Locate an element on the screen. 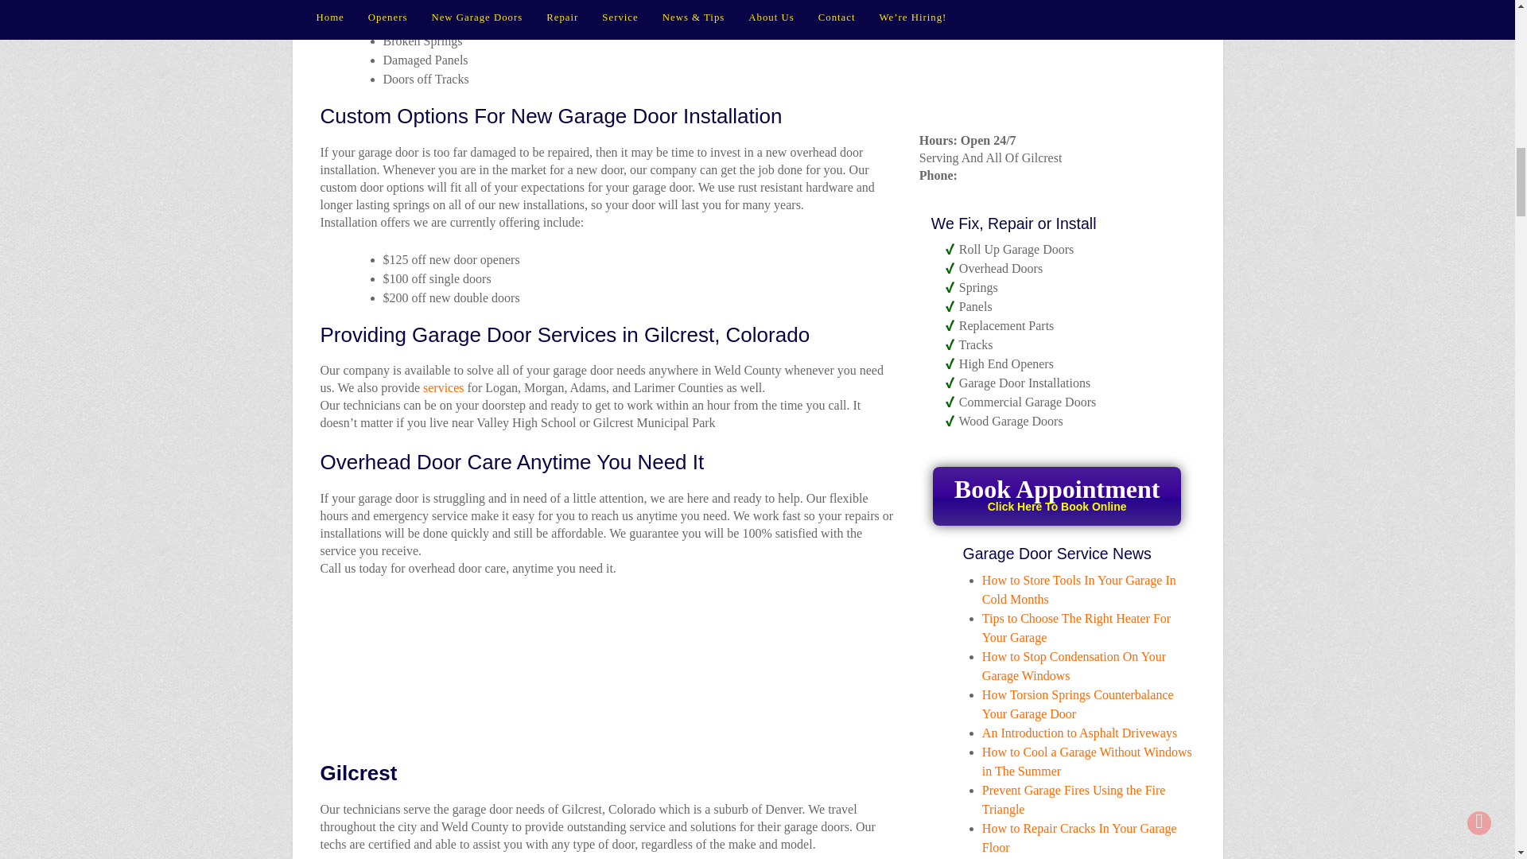 The image size is (1527, 859). How Torsion Springs Counterbalance Your Garage Door is located at coordinates (1074, 665).